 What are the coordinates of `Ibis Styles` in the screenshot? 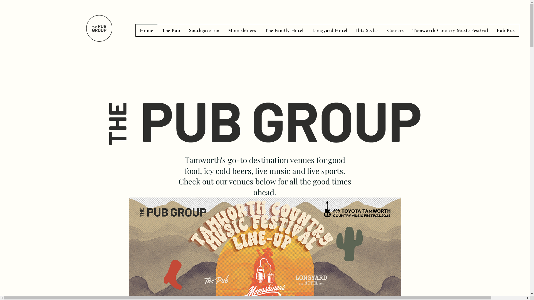 It's located at (367, 30).